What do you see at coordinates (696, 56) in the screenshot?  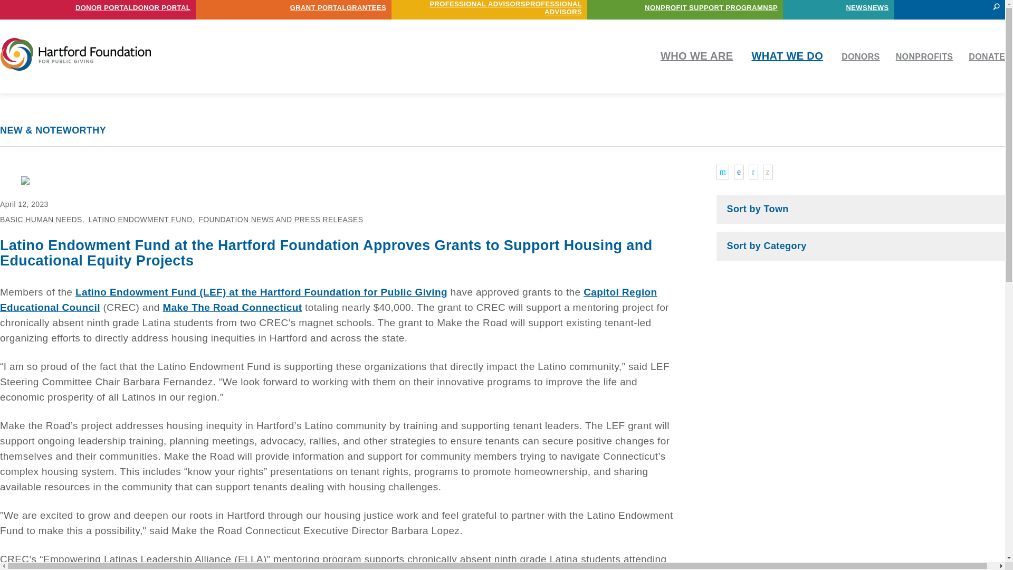 I see `WHO WE ARE` at bounding box center [696, 56].